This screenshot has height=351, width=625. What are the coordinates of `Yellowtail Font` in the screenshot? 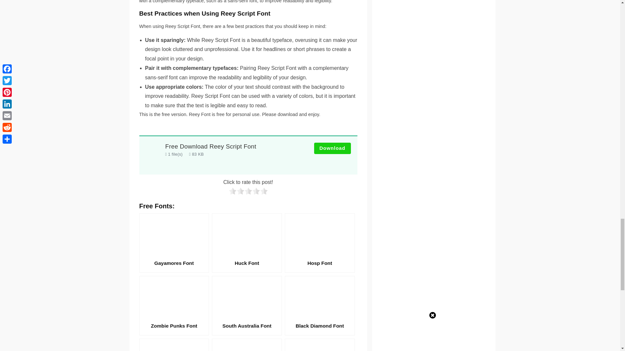 It's located at (174, 345).